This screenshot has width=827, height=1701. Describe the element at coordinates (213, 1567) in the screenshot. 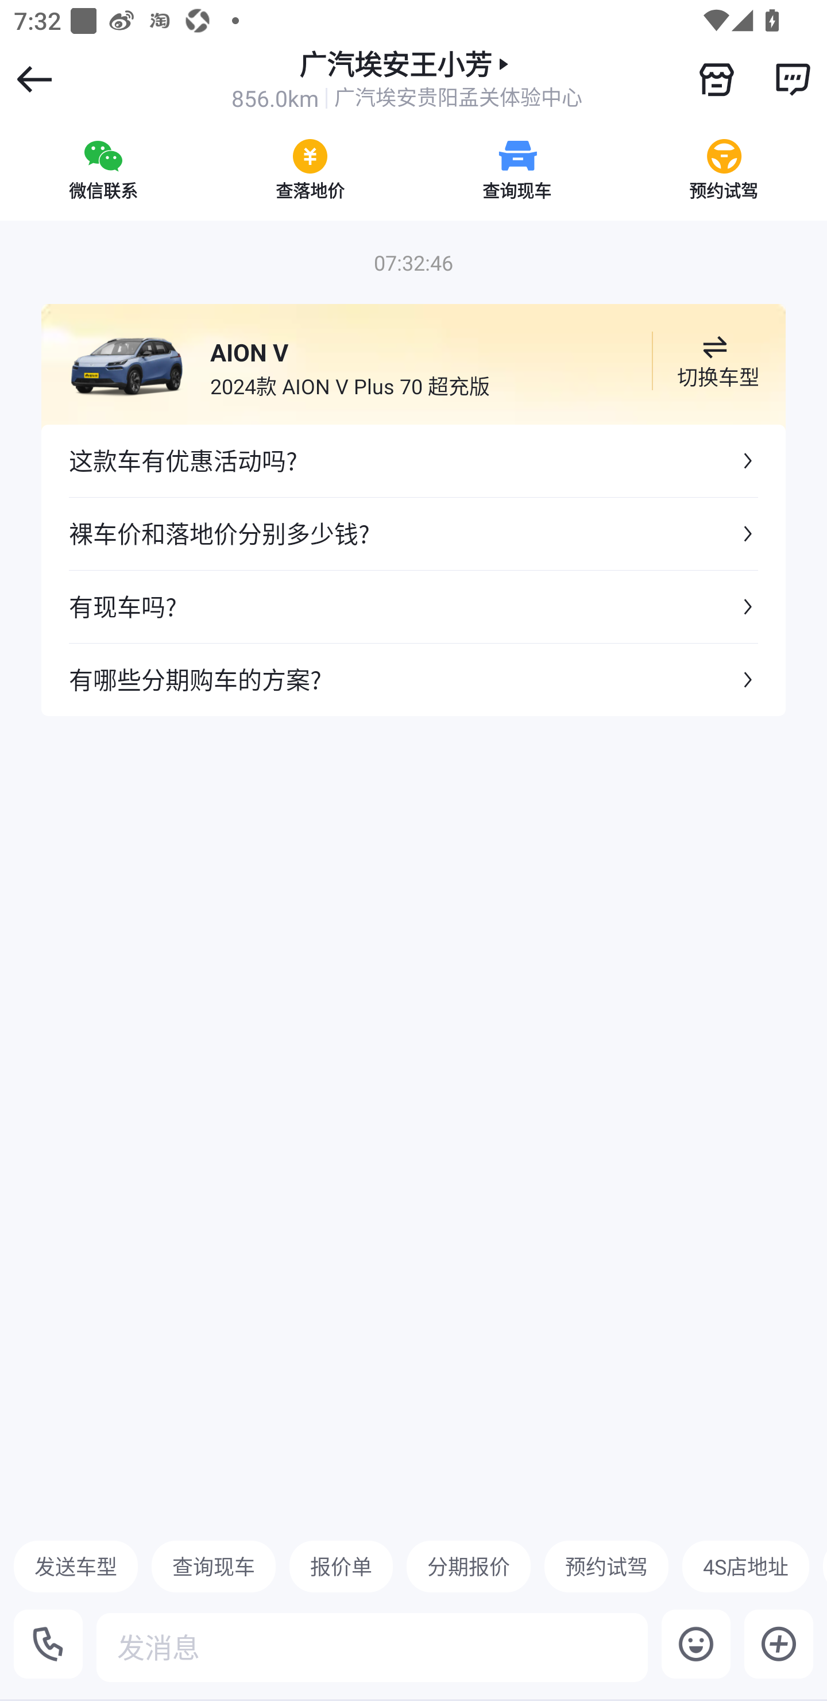

I see `查询现车` at that location.